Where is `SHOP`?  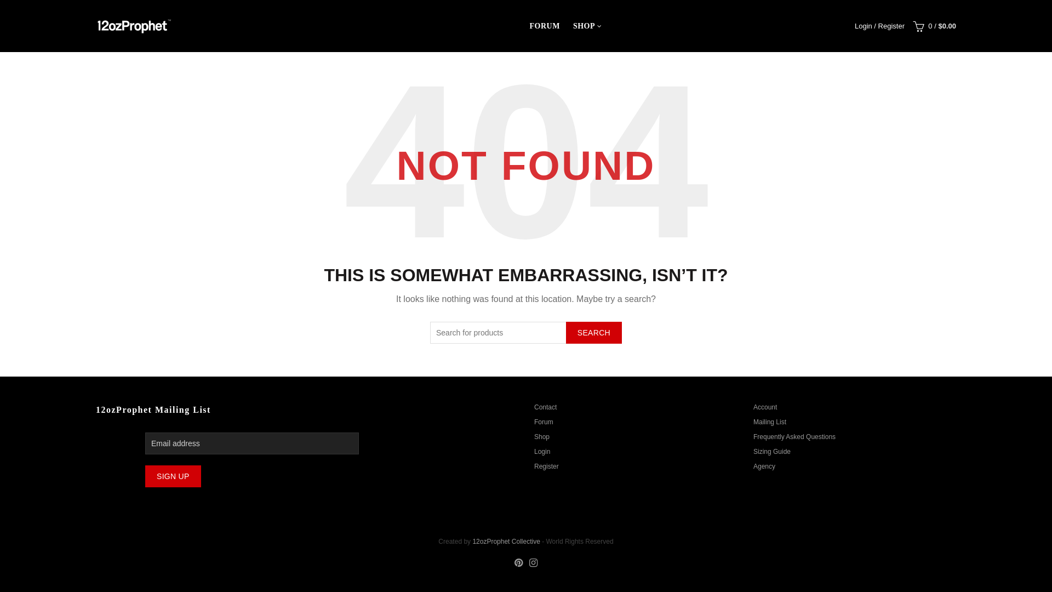
SHOP is located at coordinates (584, 26).